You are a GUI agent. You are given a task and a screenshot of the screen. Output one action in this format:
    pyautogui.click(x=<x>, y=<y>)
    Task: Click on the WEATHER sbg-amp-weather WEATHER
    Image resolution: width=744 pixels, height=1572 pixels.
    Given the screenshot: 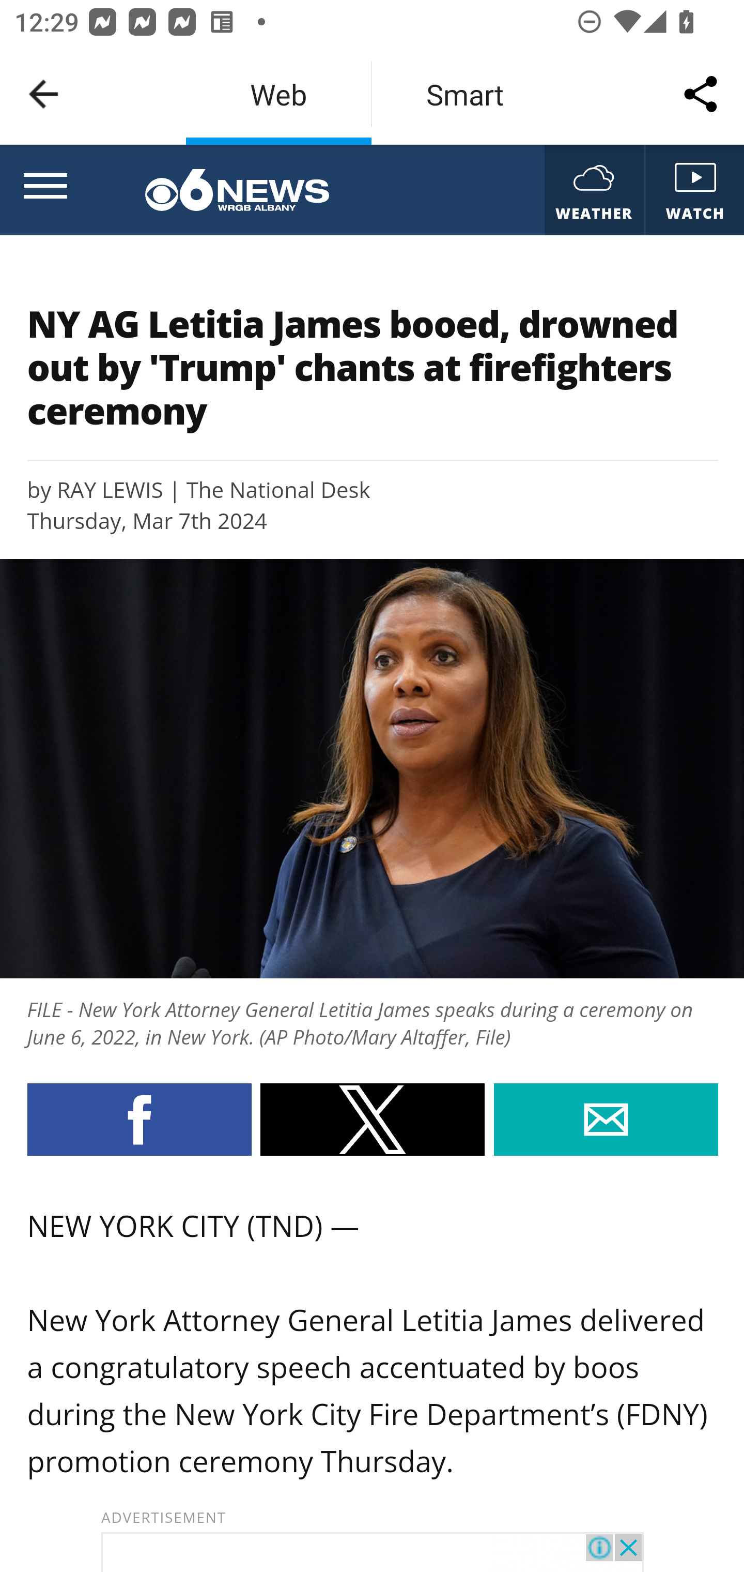 What is the action you would take?
    pyautogui.click(x=593, y=191)
    